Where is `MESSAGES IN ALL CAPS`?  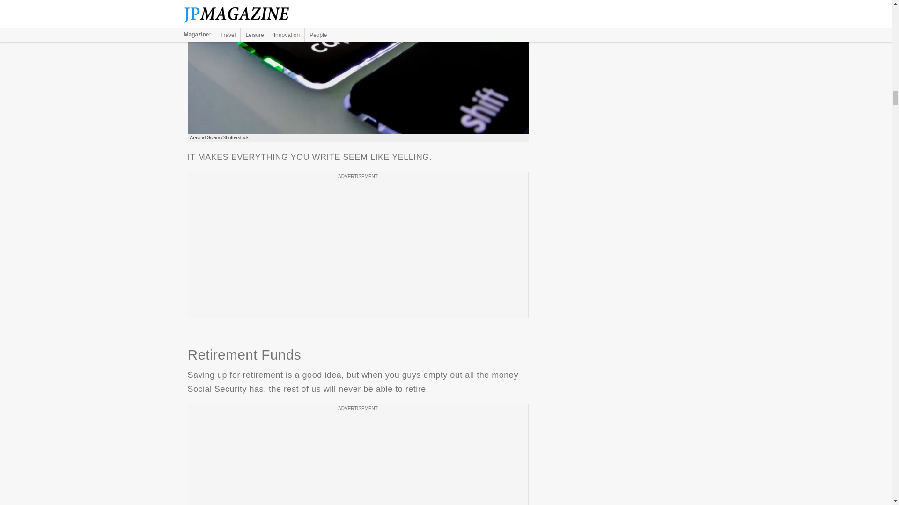
MESSAGES IN ALL CAPS is located at coordinates (358, 67).